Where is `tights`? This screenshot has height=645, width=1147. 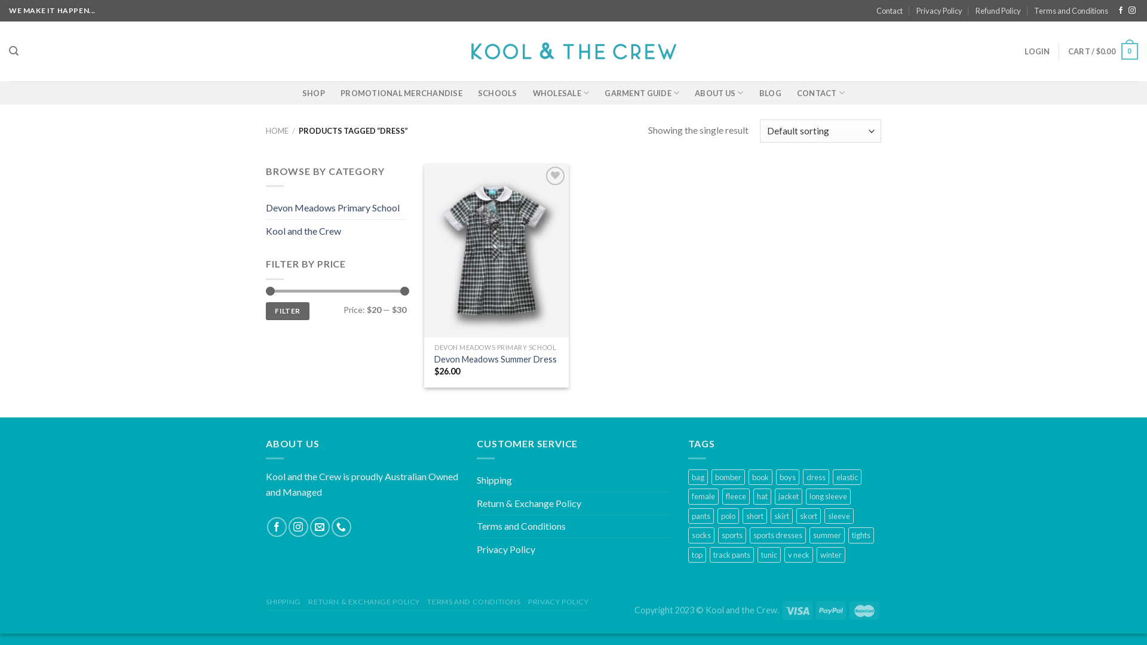
tights is located at coordinates (861, 535).